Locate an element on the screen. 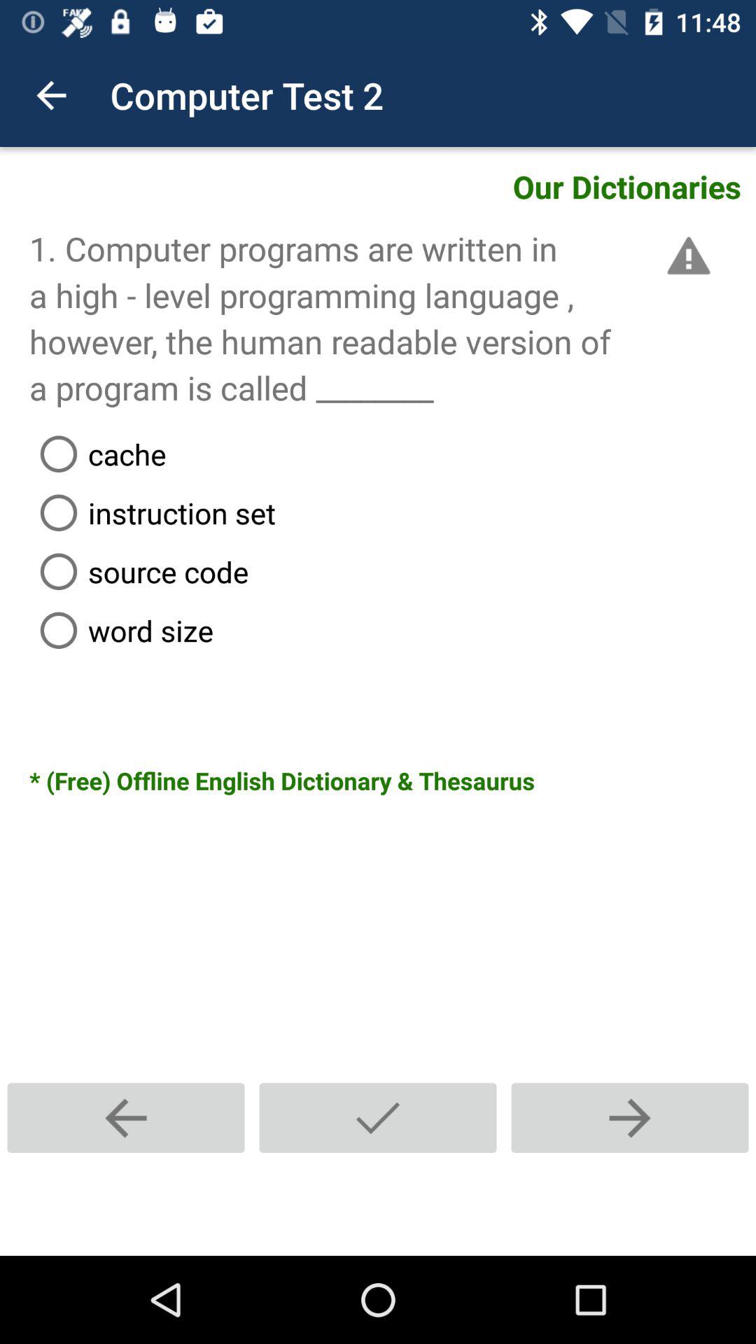  open item to the left of the computer test 2 is located at coordinates (51, 95).